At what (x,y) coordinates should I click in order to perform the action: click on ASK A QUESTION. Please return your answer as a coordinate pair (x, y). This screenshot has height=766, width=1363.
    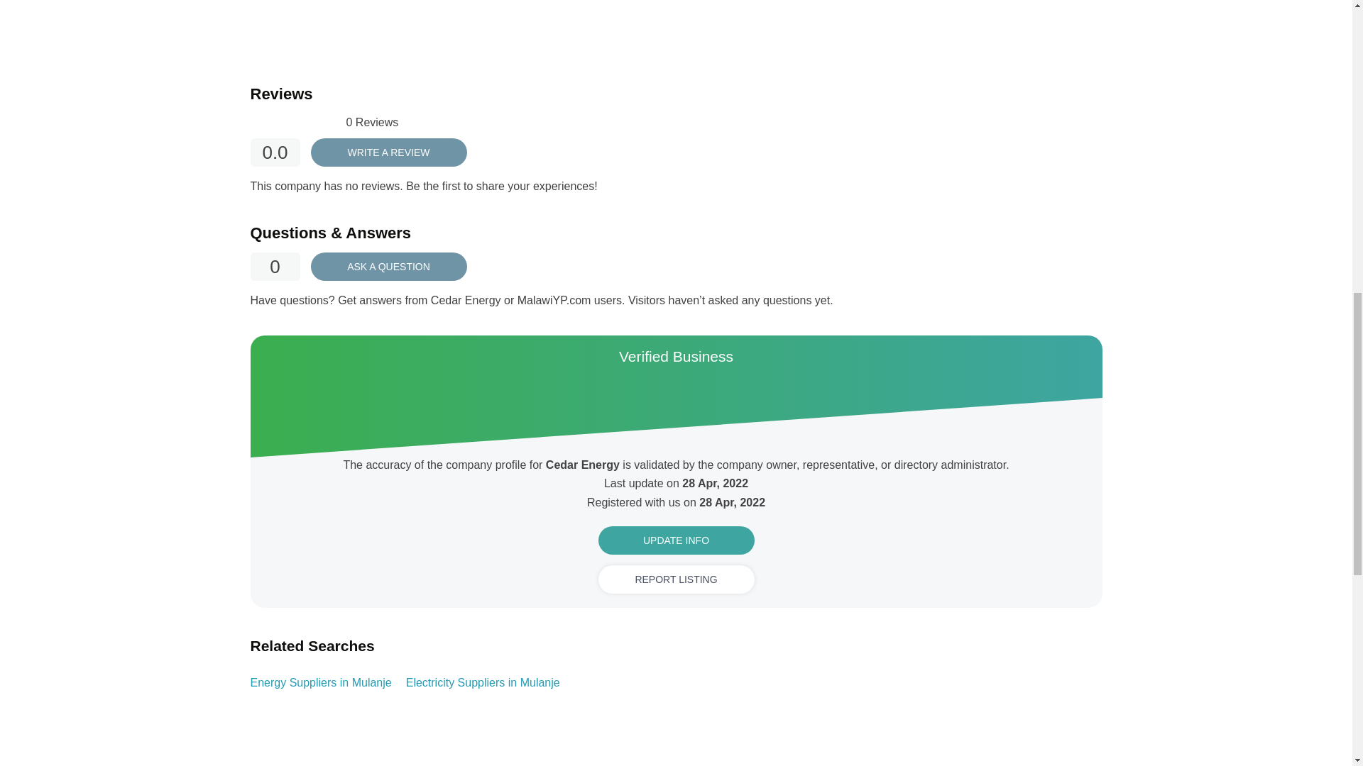
    Looking at the image, I should click on (389, 267).